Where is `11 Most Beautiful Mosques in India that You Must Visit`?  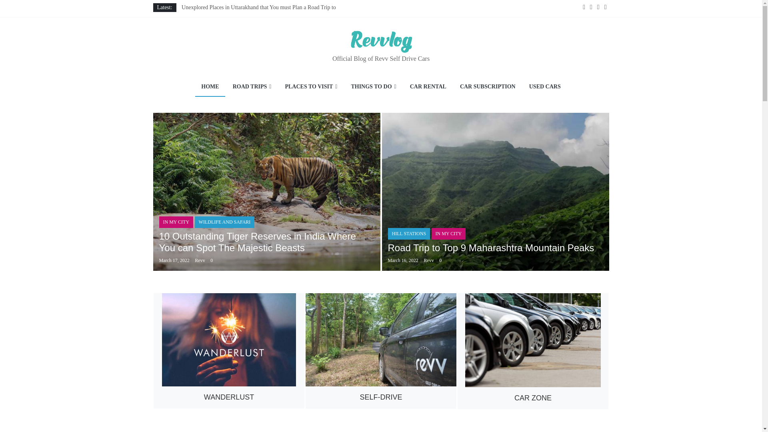 11 Most Beautiful Mosques in India that You Must Visit is located at coordinates (250, 16).